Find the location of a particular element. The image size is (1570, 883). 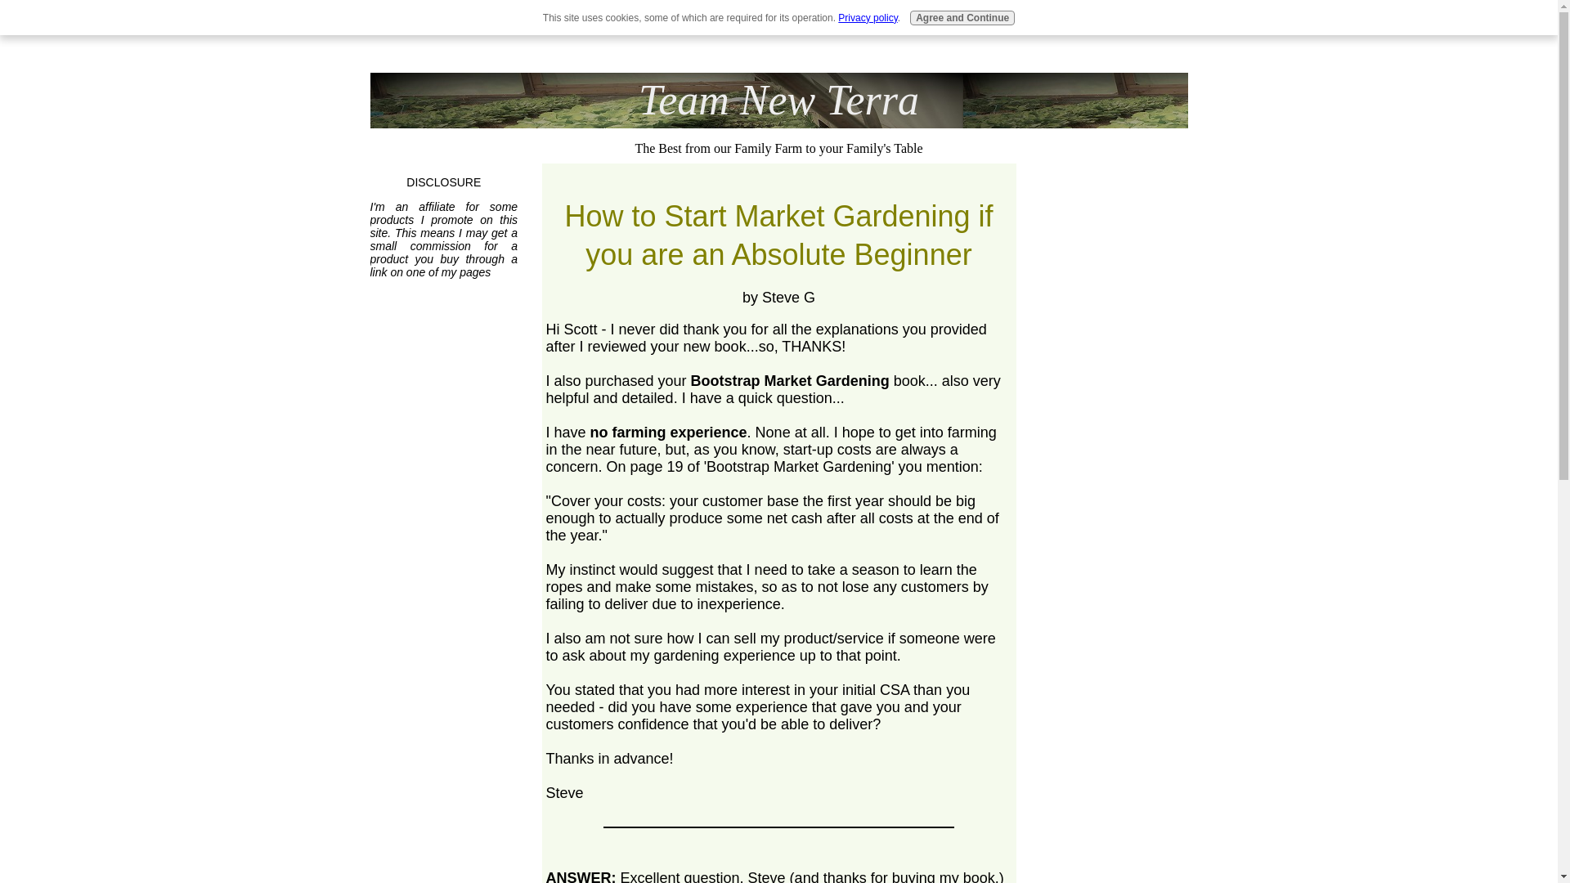

Privacy policy is located at coordinates (867, 18).